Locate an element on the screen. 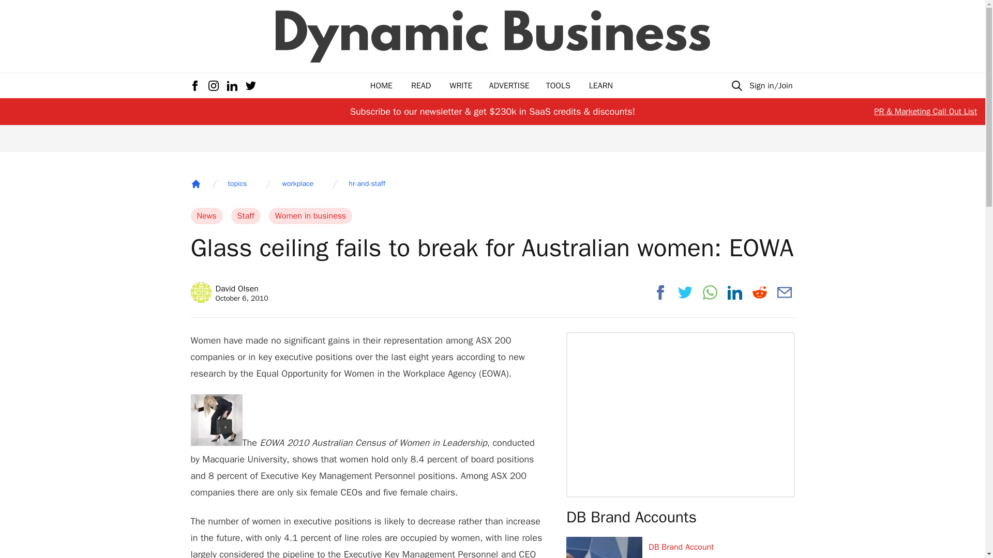 Image resolution: width=993 pixels, height=558 pixels. topics is located at coordinates (558, 86).